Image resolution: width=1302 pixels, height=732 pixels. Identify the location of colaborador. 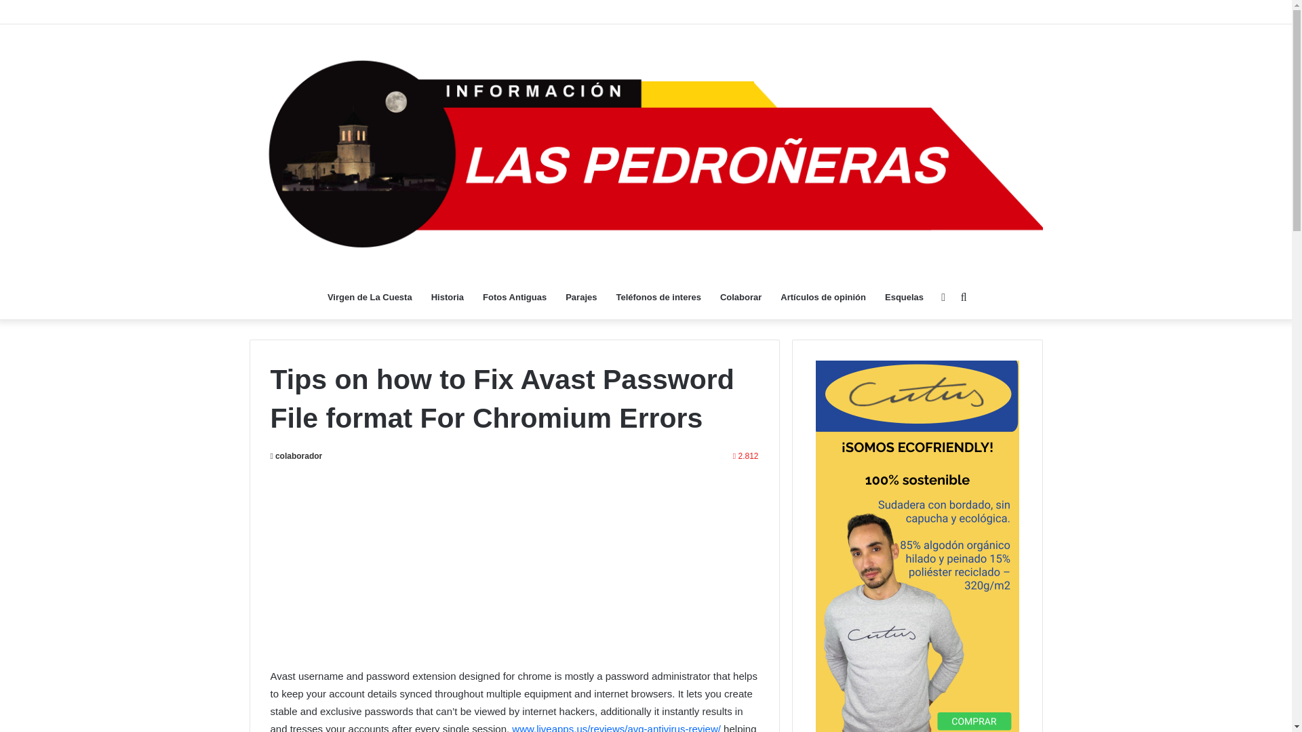
(296, 456).